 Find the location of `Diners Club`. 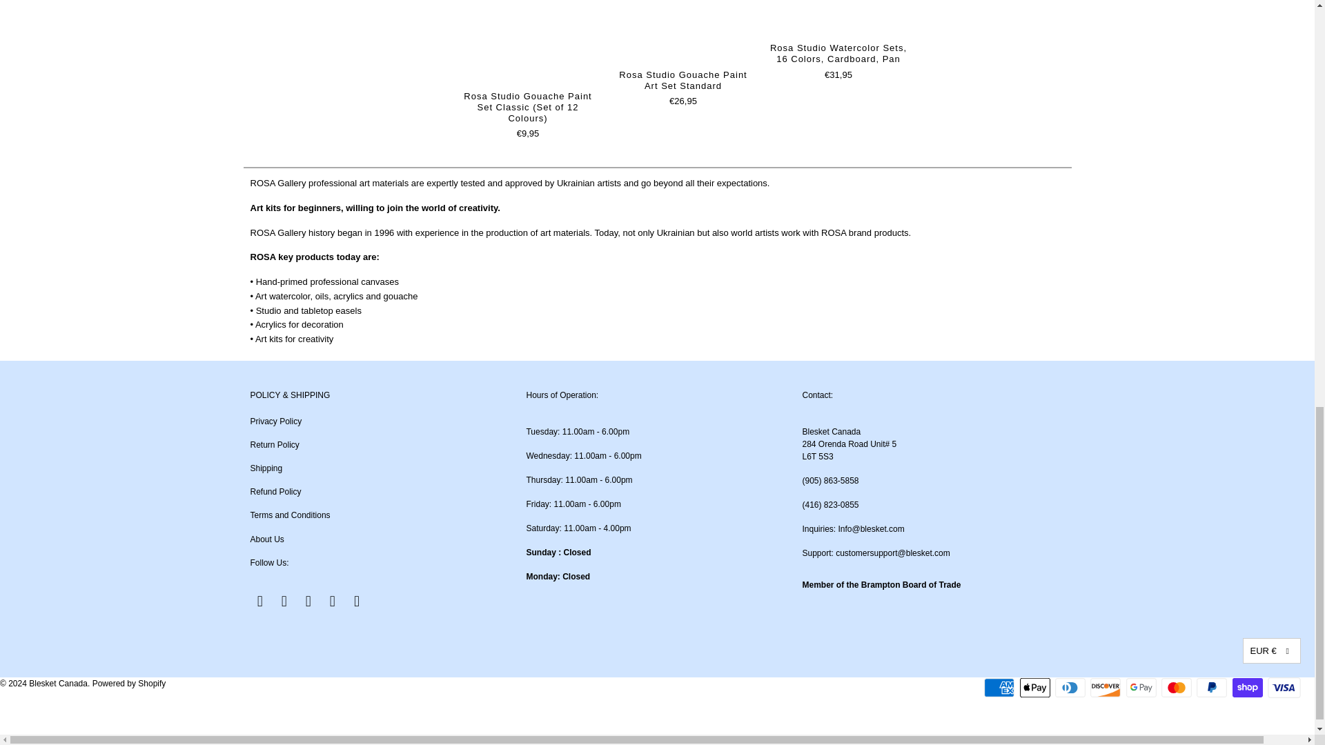

Diners Club is located at coordinates (1071, 687).